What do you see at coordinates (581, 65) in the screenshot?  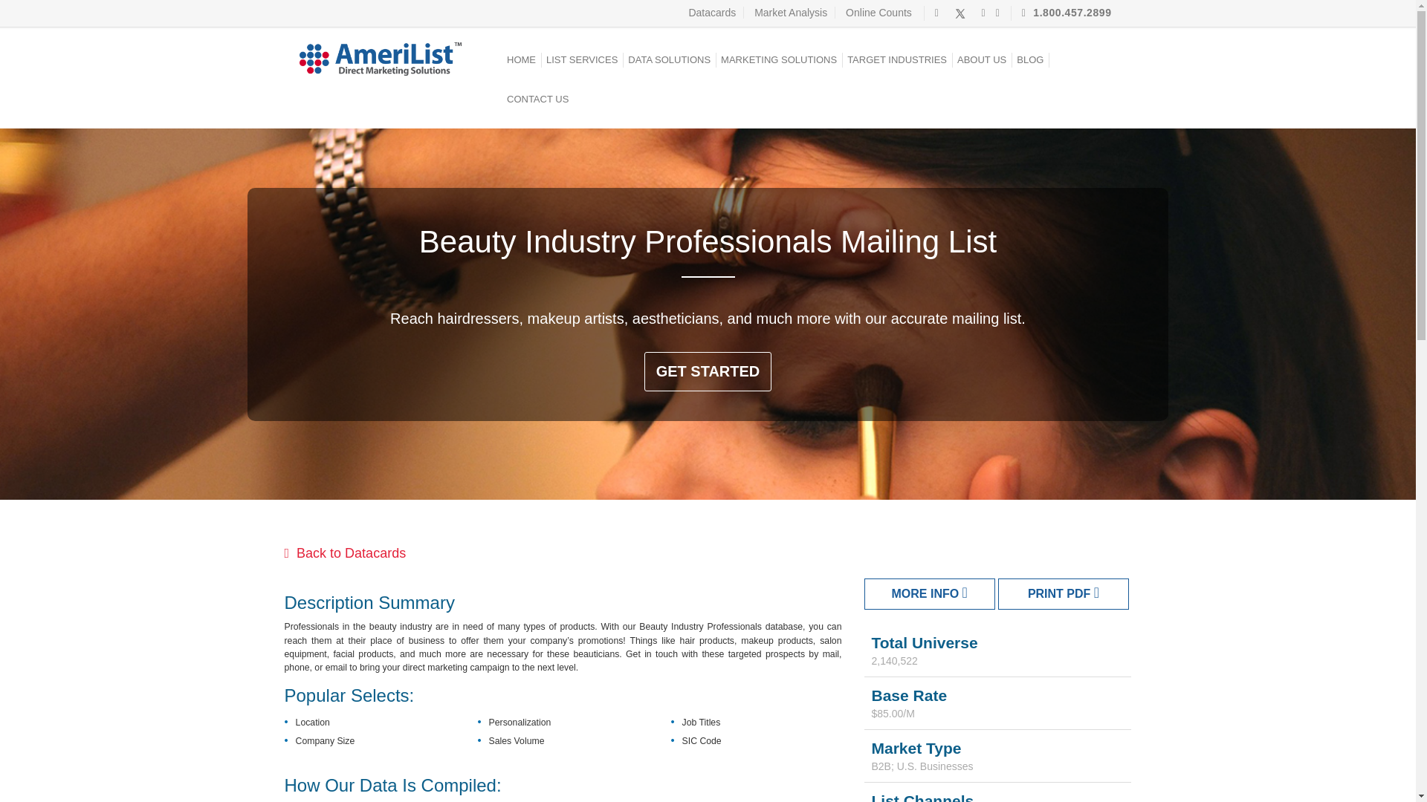 I see `LIST SERVICES` at bounding box center [581, 65].